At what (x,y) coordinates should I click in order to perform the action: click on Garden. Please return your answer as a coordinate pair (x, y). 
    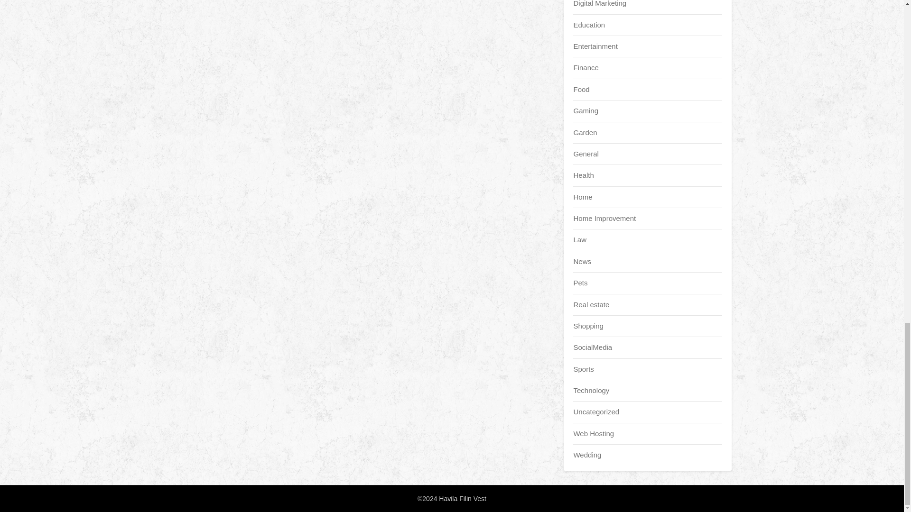
    Looking at the image, I should click on (585, 133).